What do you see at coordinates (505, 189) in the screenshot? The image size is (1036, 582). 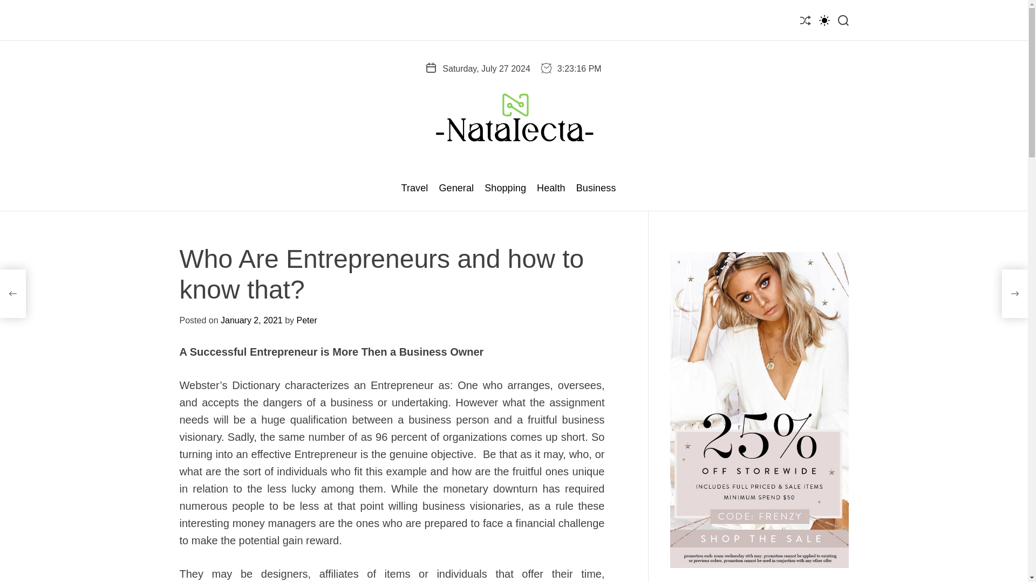 I see `Shopping` at bounding box center [505, 189].